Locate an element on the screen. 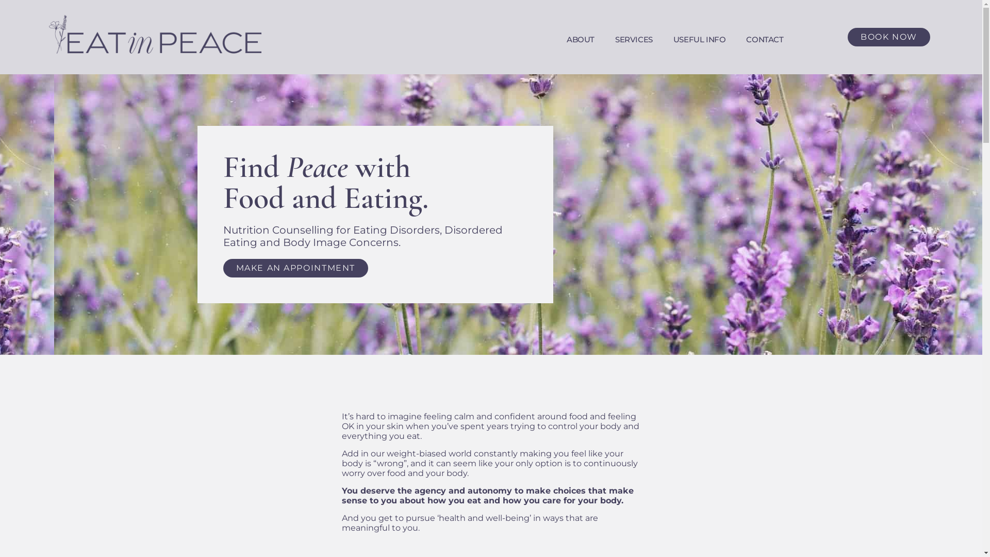 This screenshot has height=557, width=990. SERVICES is located at coordinates (634, 40).